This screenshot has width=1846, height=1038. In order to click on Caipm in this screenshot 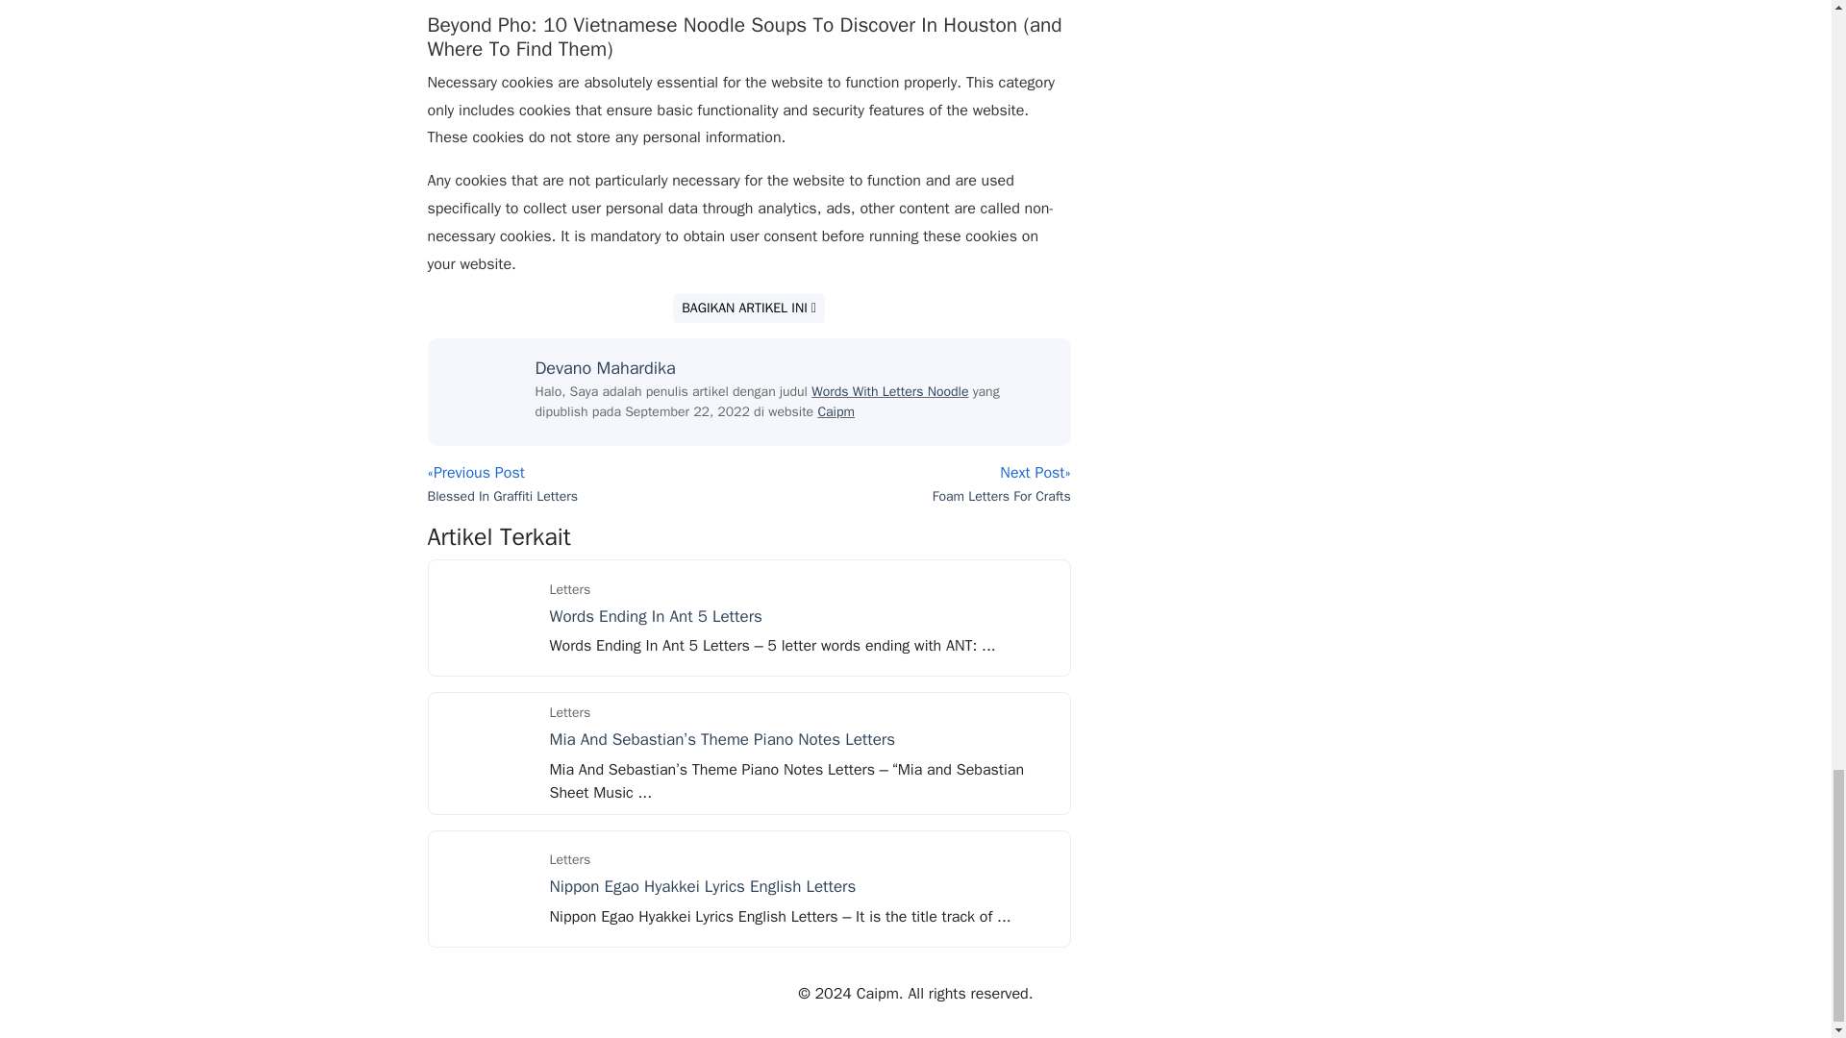, I will do `click(836, 411)`.